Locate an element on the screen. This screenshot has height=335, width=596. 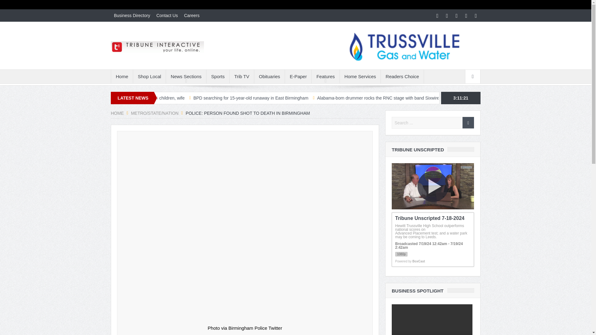
Trib TV is located at coordinates (242, 76).